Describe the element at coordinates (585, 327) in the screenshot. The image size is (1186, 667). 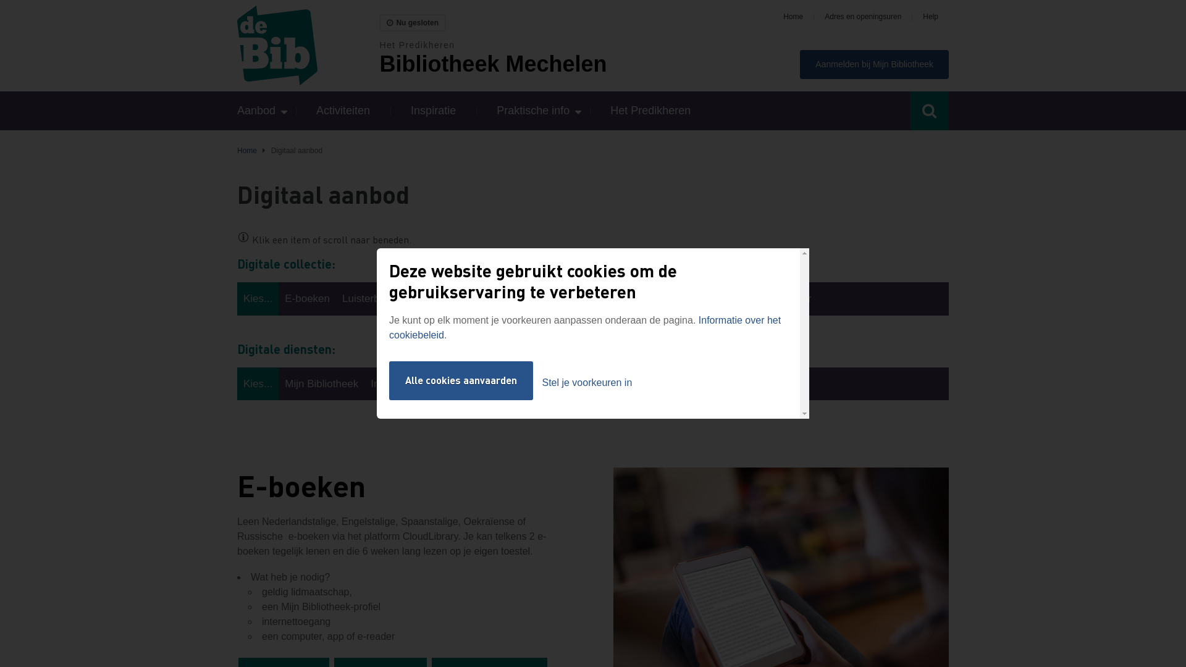
I see `Informatie over het cookiebeleid` at that location.